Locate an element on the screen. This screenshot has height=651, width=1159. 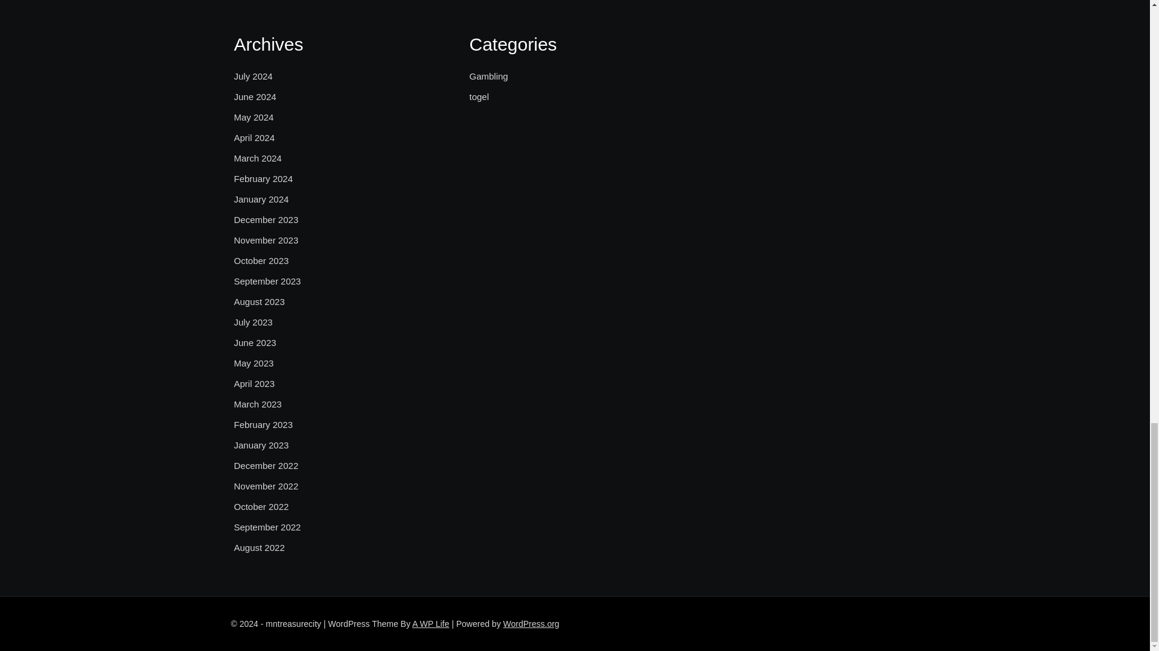
May 2023 is located at coordinates (254, 363).